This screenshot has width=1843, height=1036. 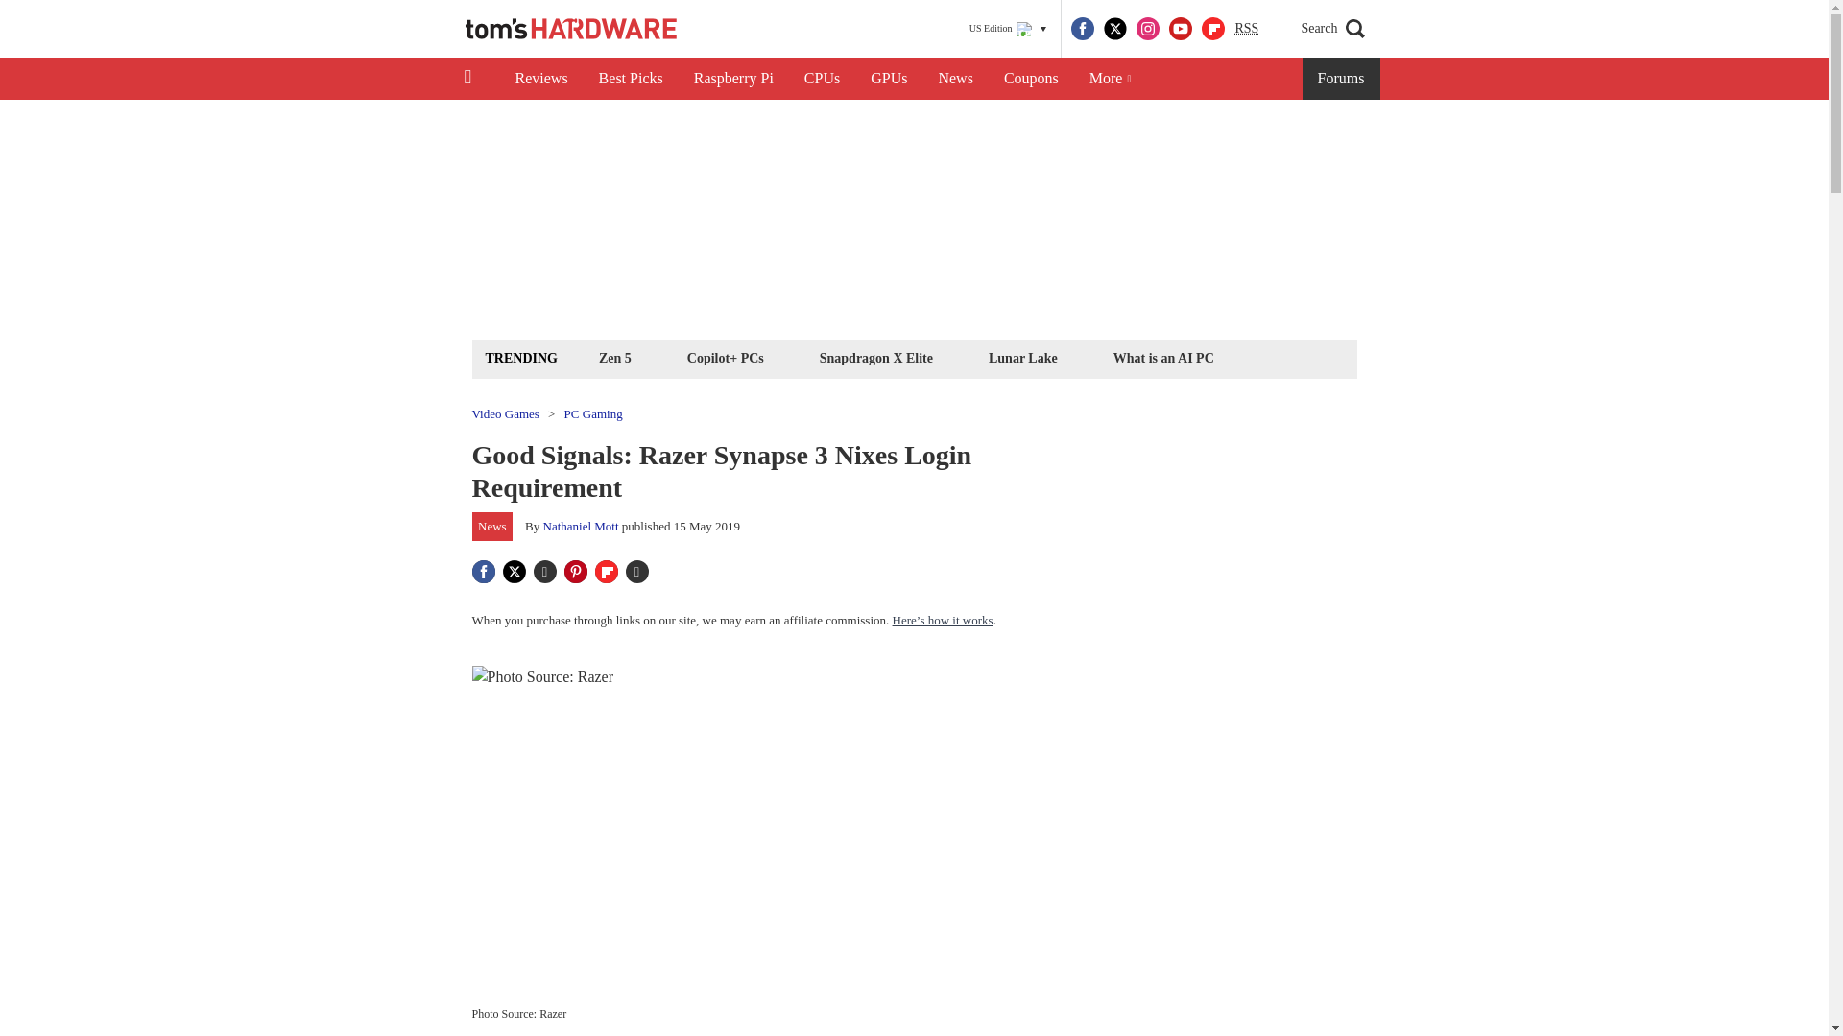 What do you see at coordinates (540, 79) in the screenshot?
I see `Reviews` at bounding box center [540, 79].